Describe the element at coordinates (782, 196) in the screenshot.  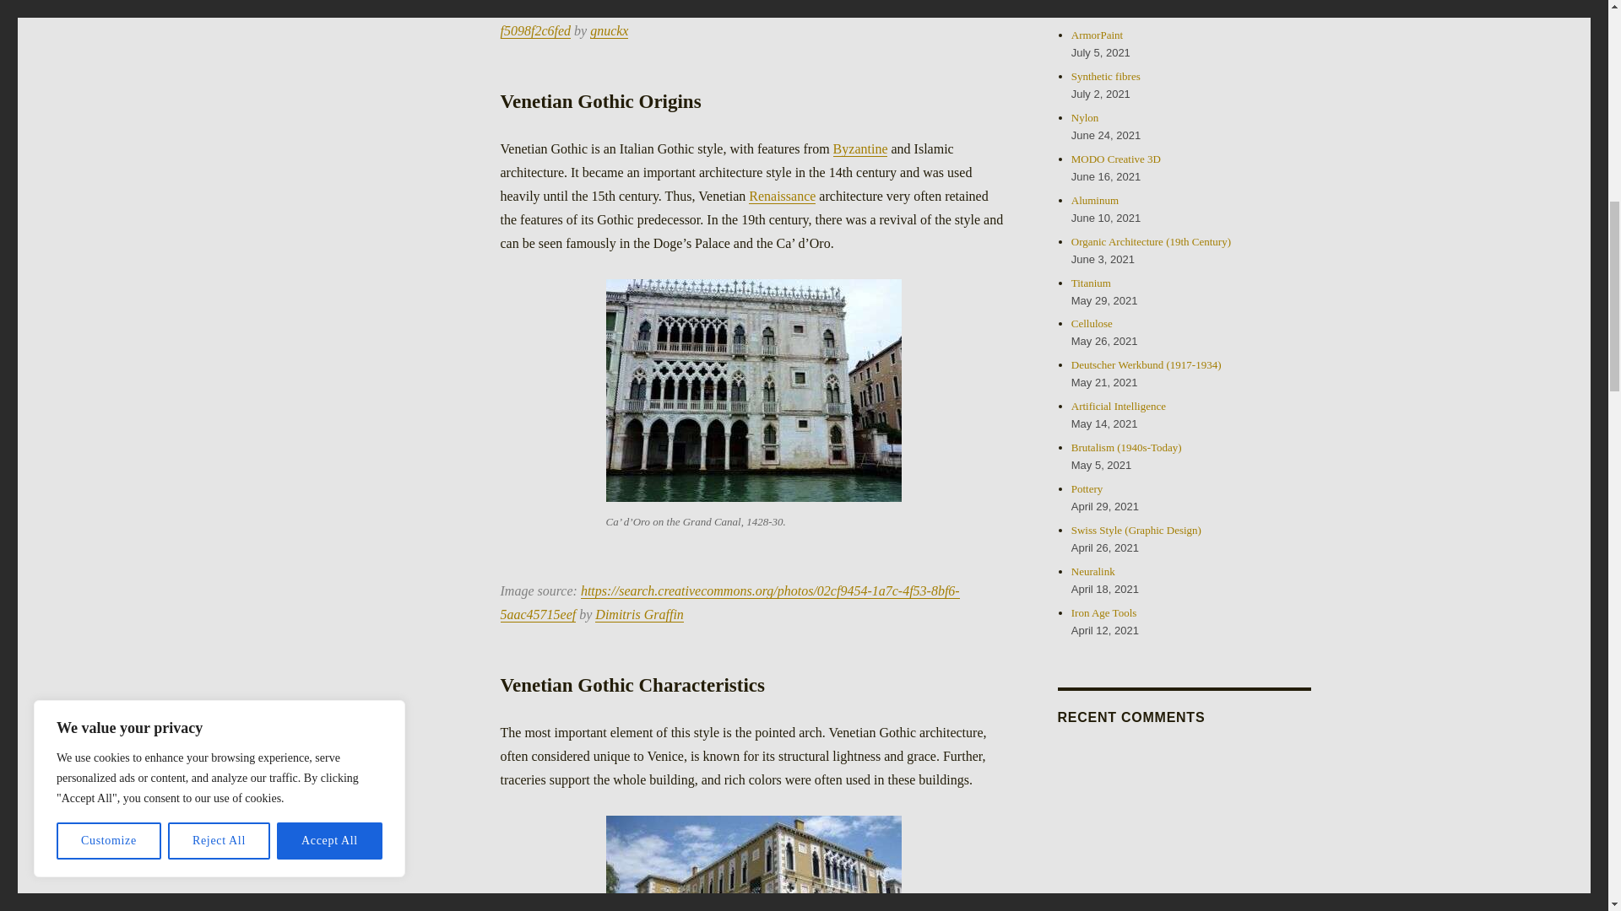
I see `Renaissance` at that location.